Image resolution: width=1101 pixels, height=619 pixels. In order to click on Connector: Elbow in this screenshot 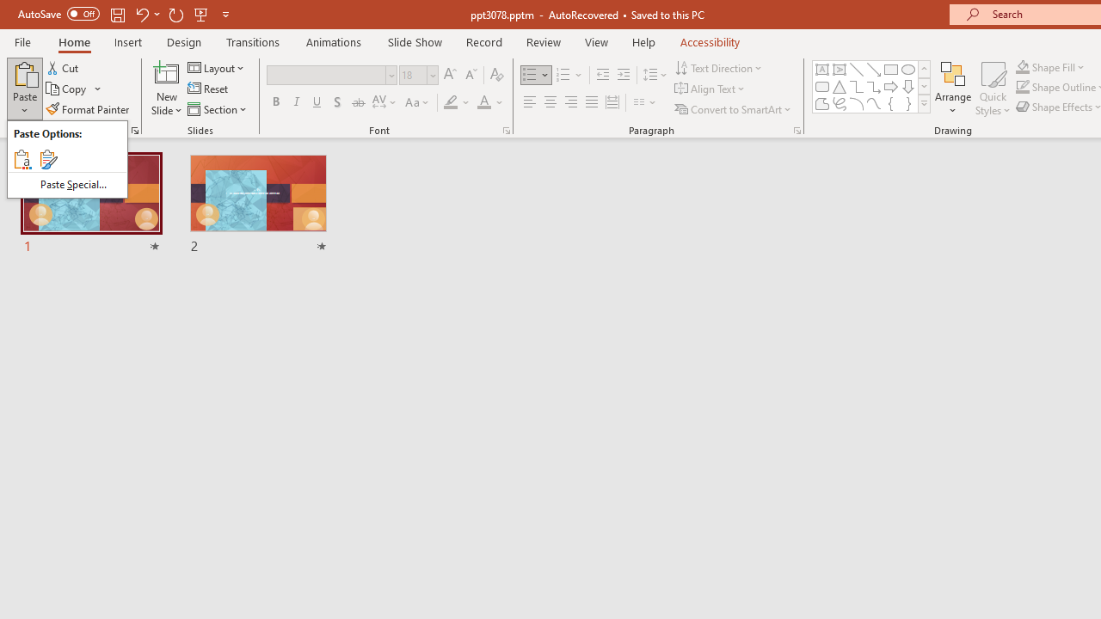, I will do `click(857, 86)`.